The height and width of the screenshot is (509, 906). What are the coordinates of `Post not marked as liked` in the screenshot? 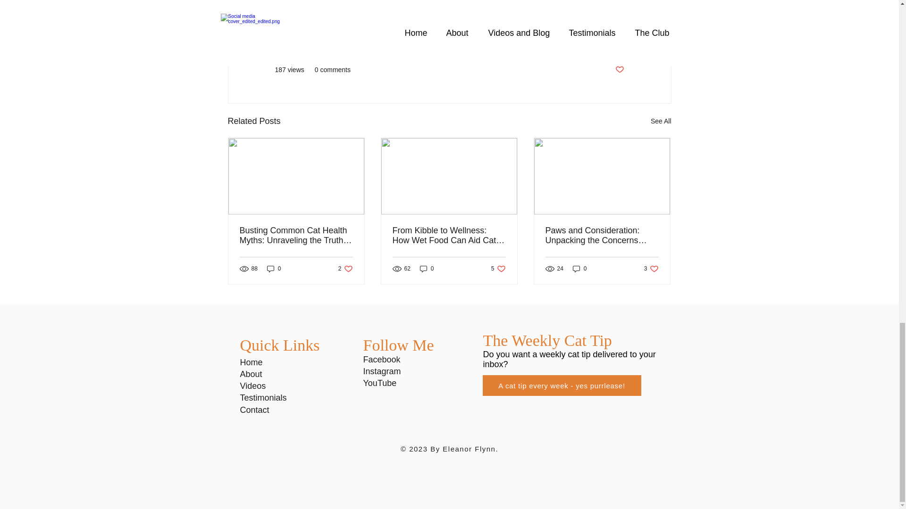 It's located at (619, 70).